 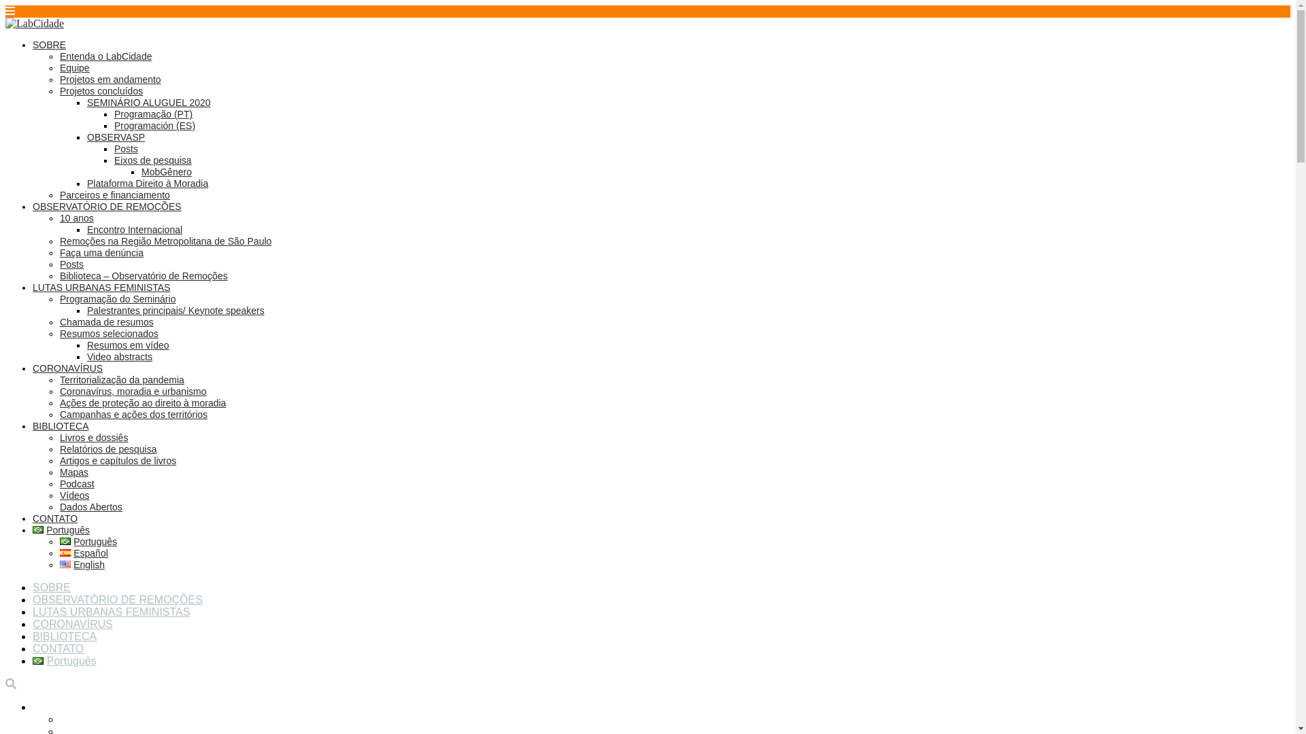 What do you see at coordinates (112, 612) in the screenshot?
I see `LUTAS URBANAS FEMINISTAS` at bounding box center [112, 612].